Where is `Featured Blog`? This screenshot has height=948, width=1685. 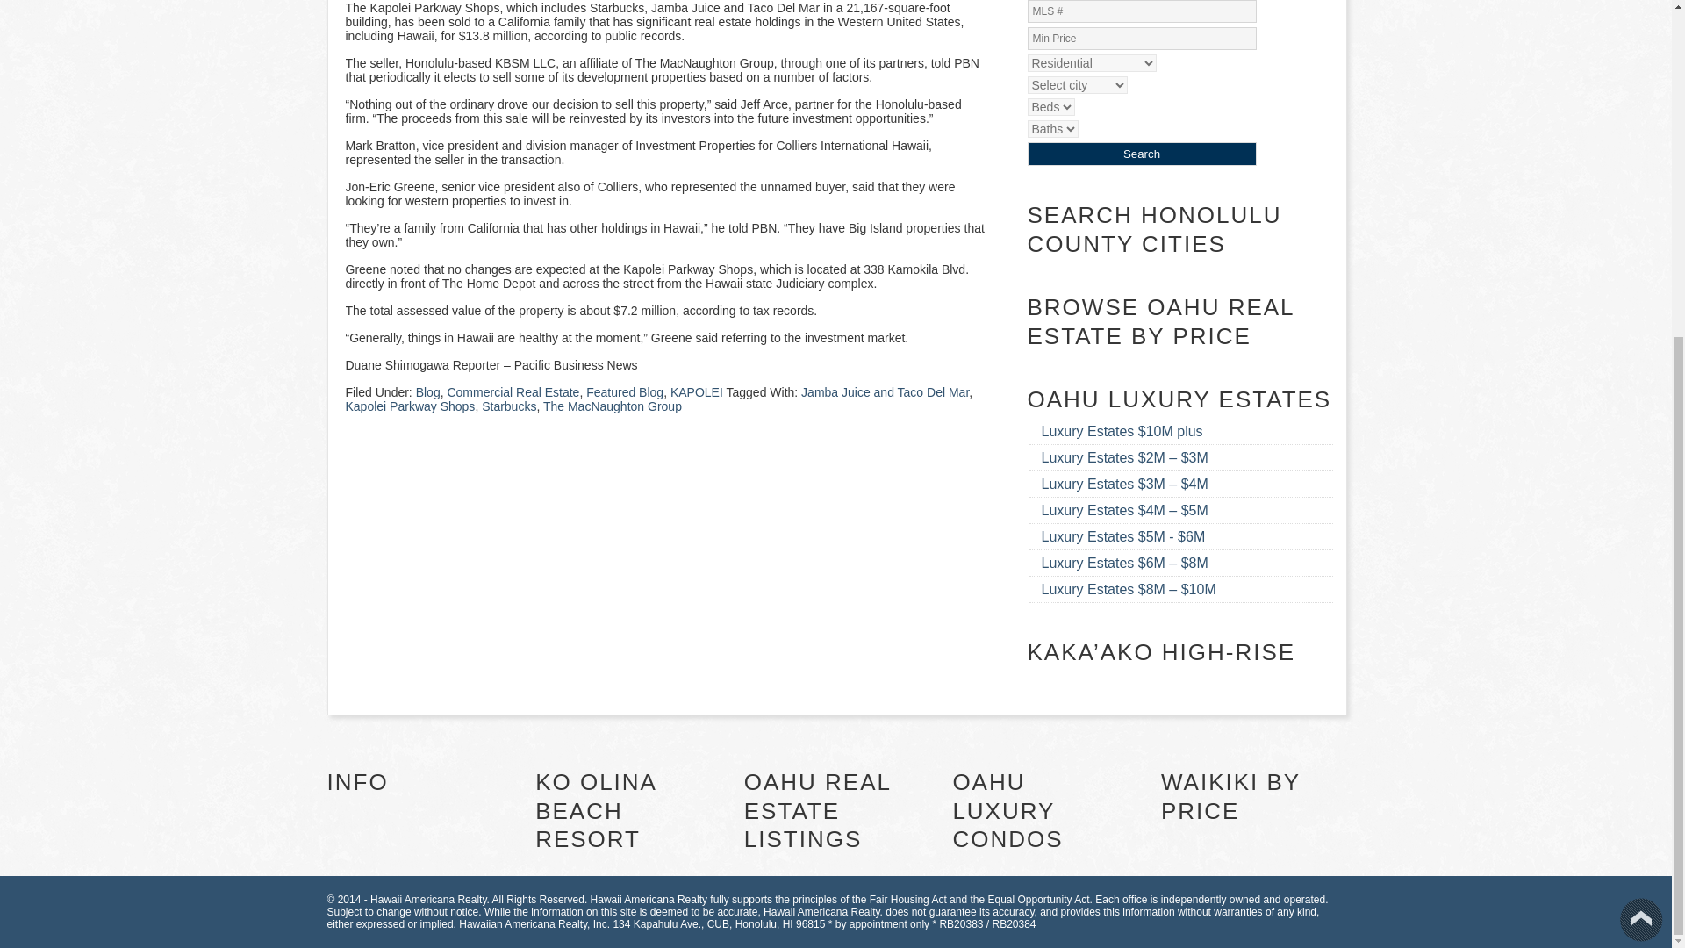 Featured Blog is located at coordinates (625, 391).